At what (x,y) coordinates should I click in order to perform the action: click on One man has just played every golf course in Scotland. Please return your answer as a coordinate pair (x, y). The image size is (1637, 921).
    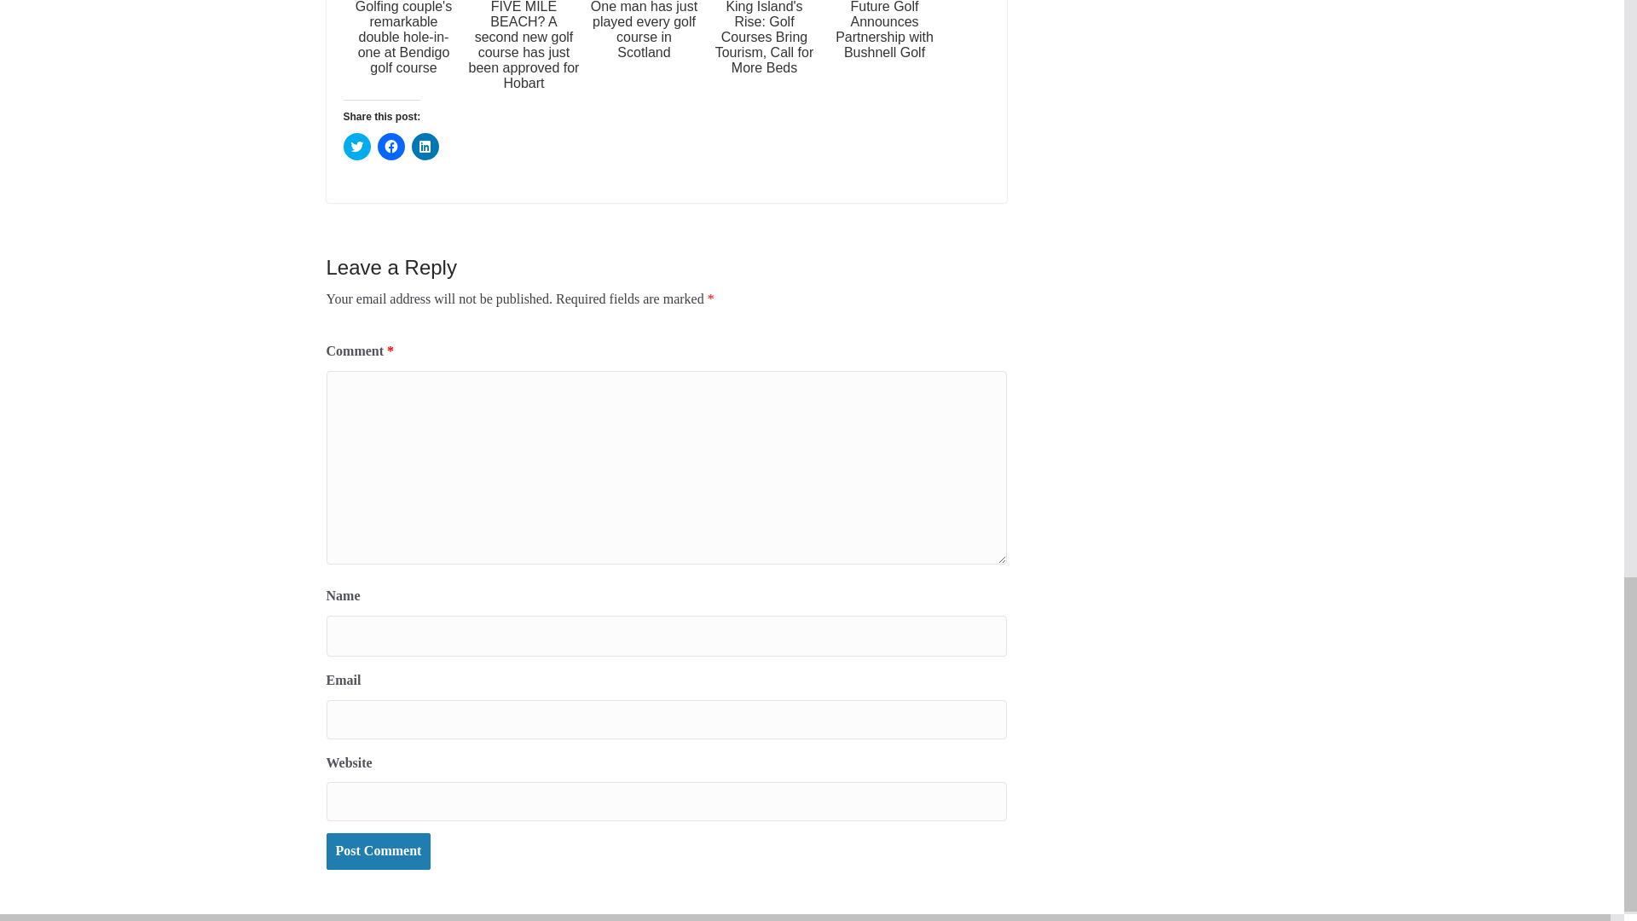
    Looking at the image, I should click on (643, 48).